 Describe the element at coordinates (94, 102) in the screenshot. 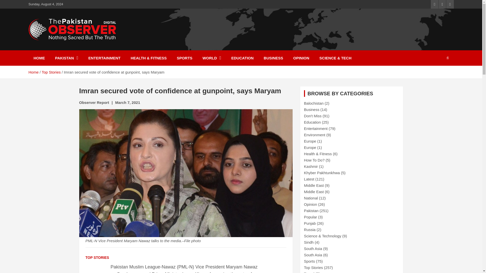

I see `Observer Report` at that location.